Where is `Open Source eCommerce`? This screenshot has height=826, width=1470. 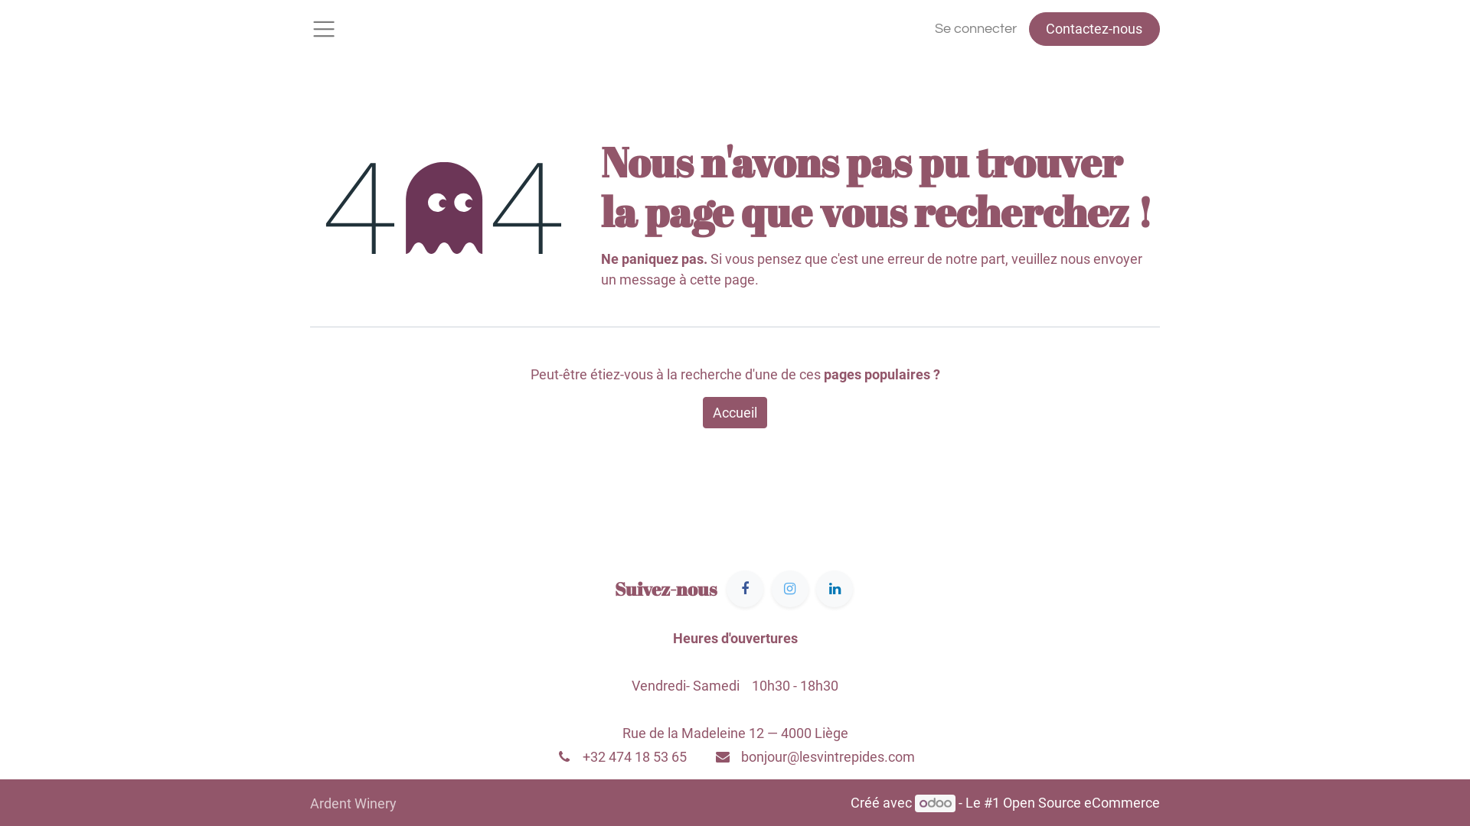 Open Source eCommerce is located at coordinates (1081, 803).